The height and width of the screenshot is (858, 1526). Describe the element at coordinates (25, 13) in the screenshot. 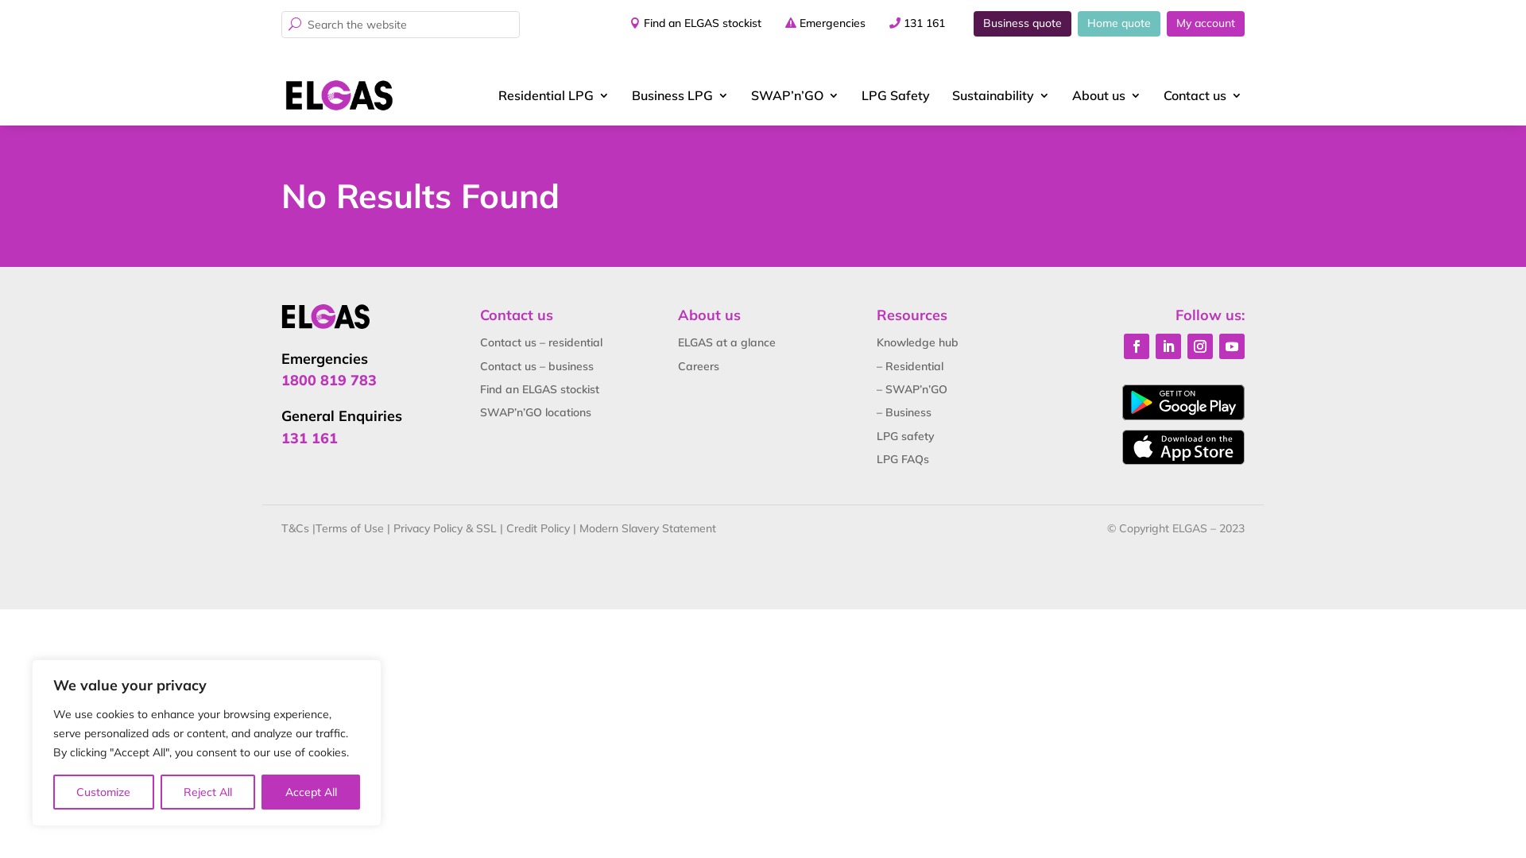

I see `Search` at that location.